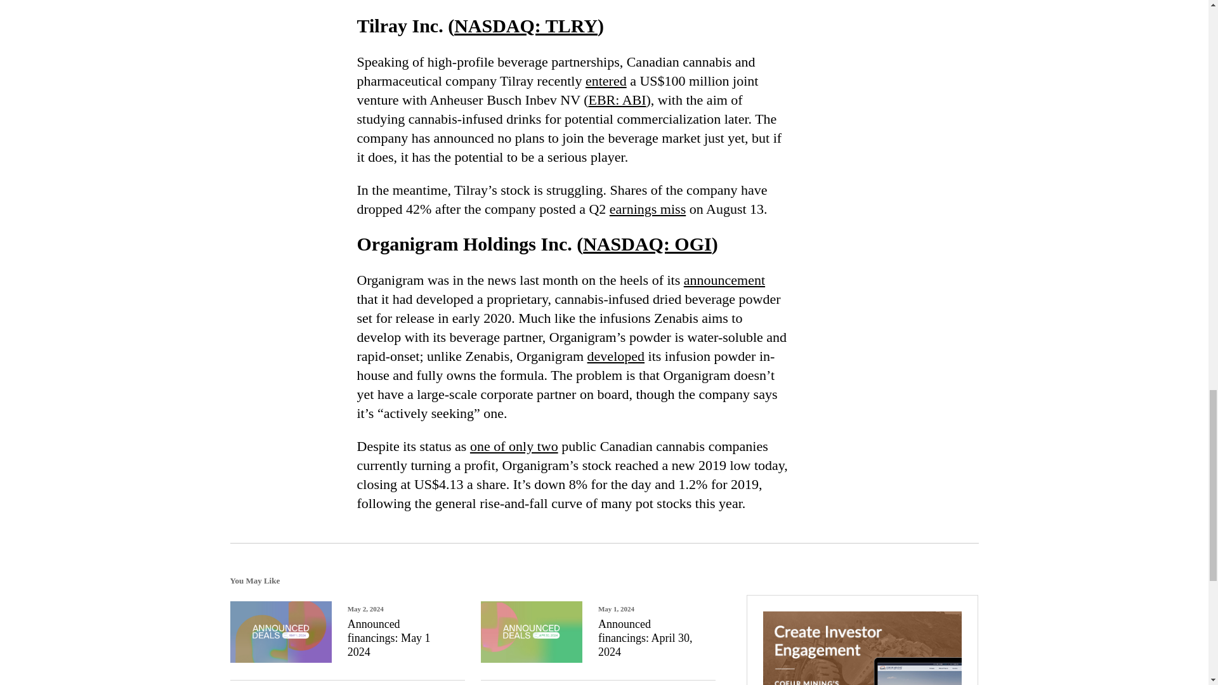  Describe the element at coordinates (514, 447) in the screenshot. I see `one of only two` at that location.